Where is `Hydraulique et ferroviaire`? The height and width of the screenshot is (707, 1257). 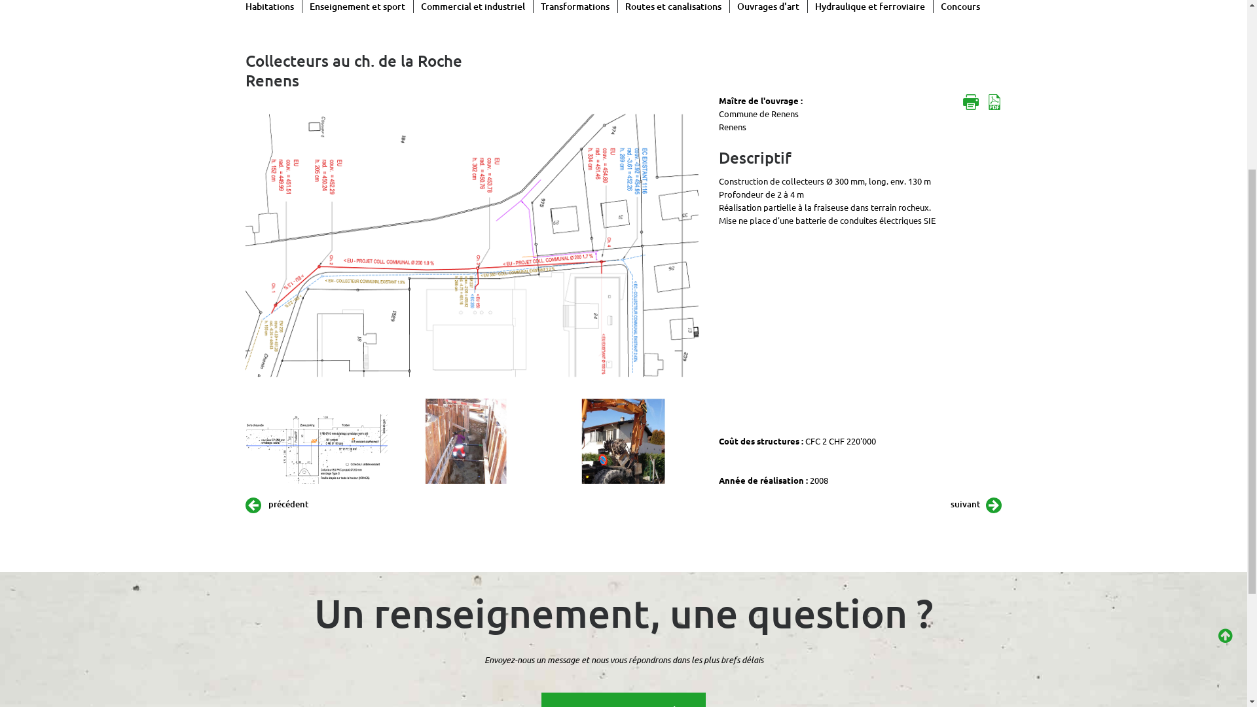
Hydraulique et ferroviaire is located at coordinates (871, 274).